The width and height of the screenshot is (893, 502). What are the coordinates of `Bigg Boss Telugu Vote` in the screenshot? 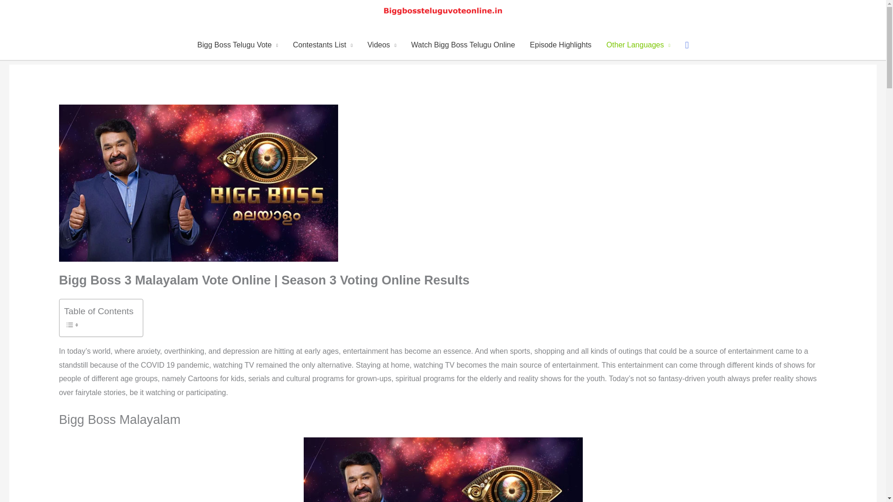 It's located at (237, 45).